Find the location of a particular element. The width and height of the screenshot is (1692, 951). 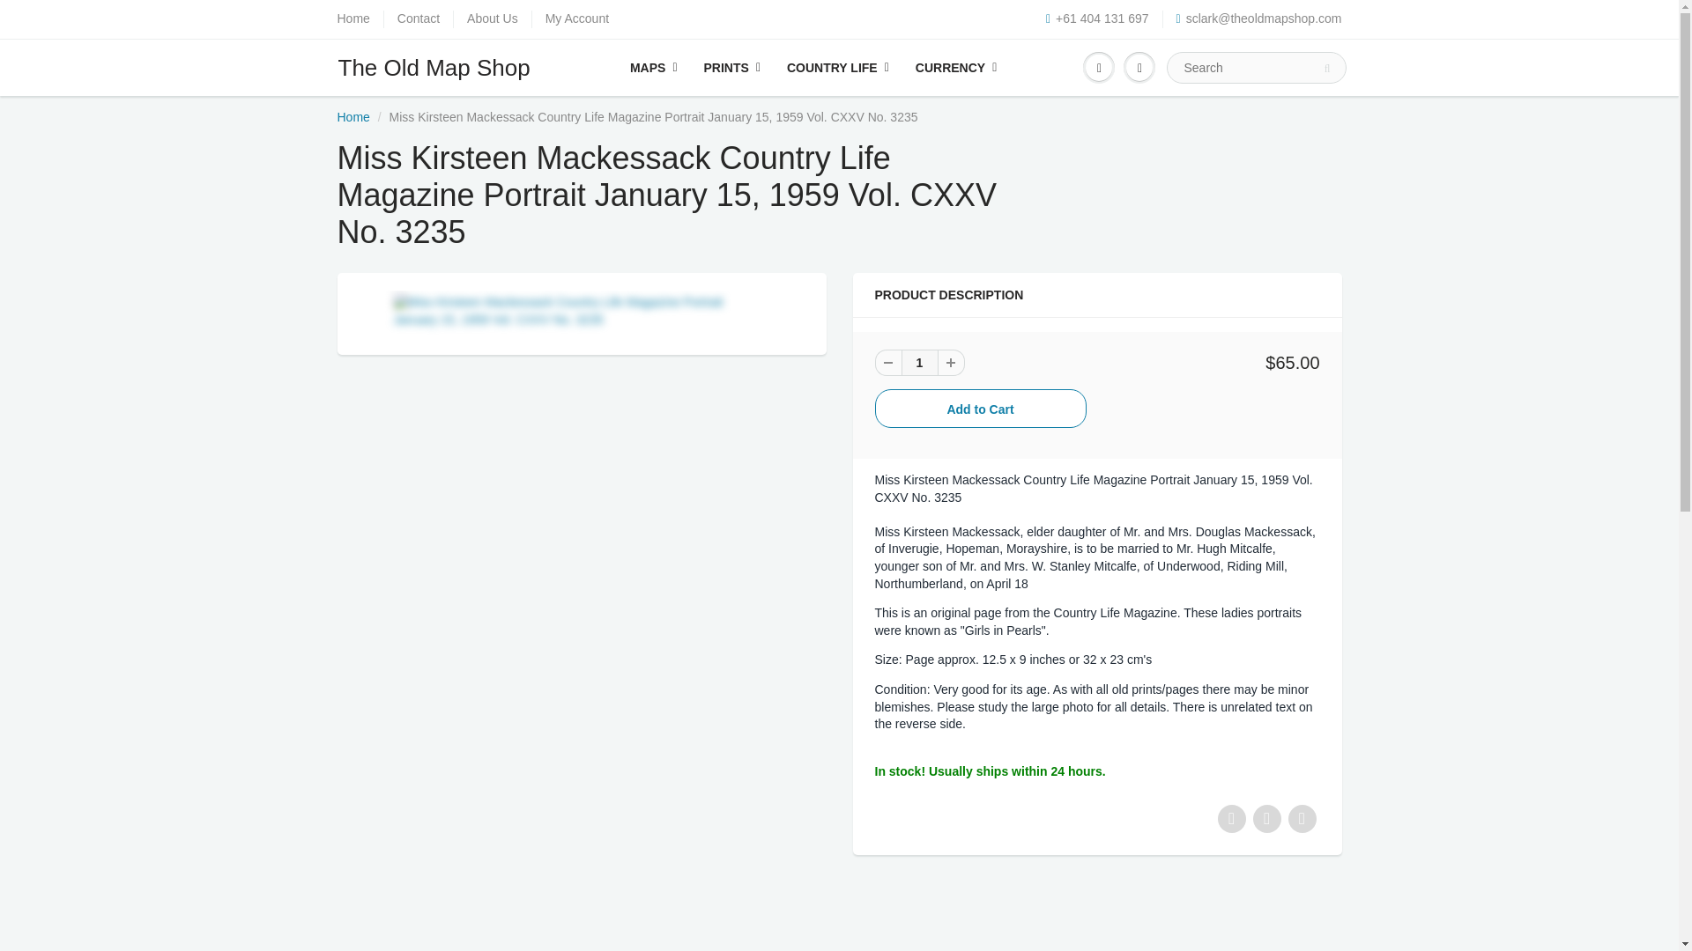

MAPS is located at coordinates (654, 68).